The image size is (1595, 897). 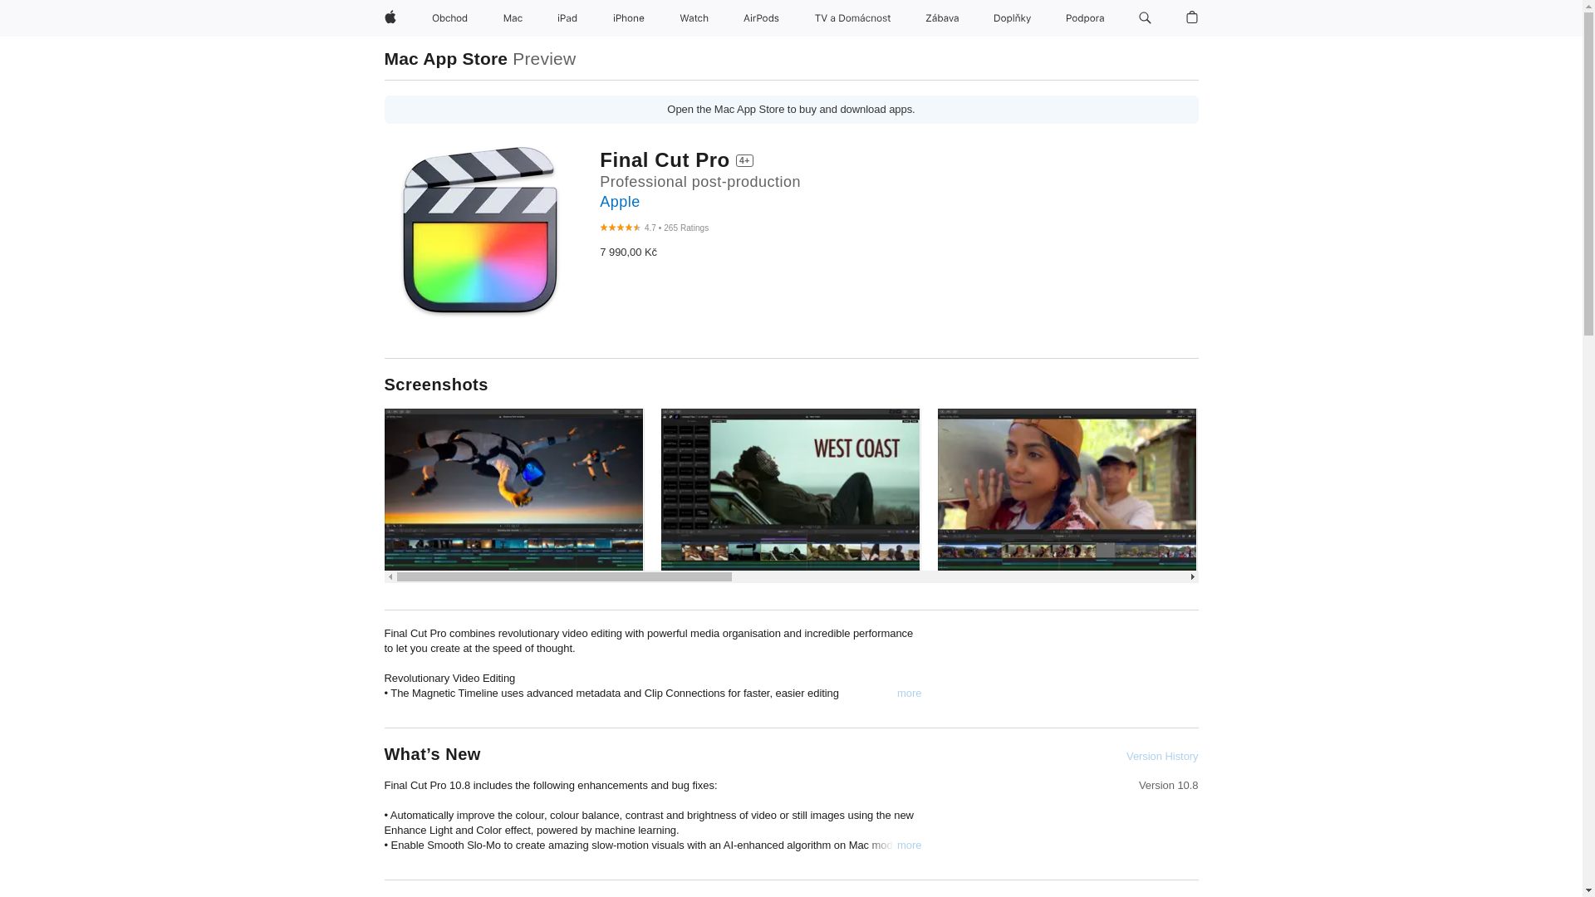 I want to click on more, so click(x=909, y=846).